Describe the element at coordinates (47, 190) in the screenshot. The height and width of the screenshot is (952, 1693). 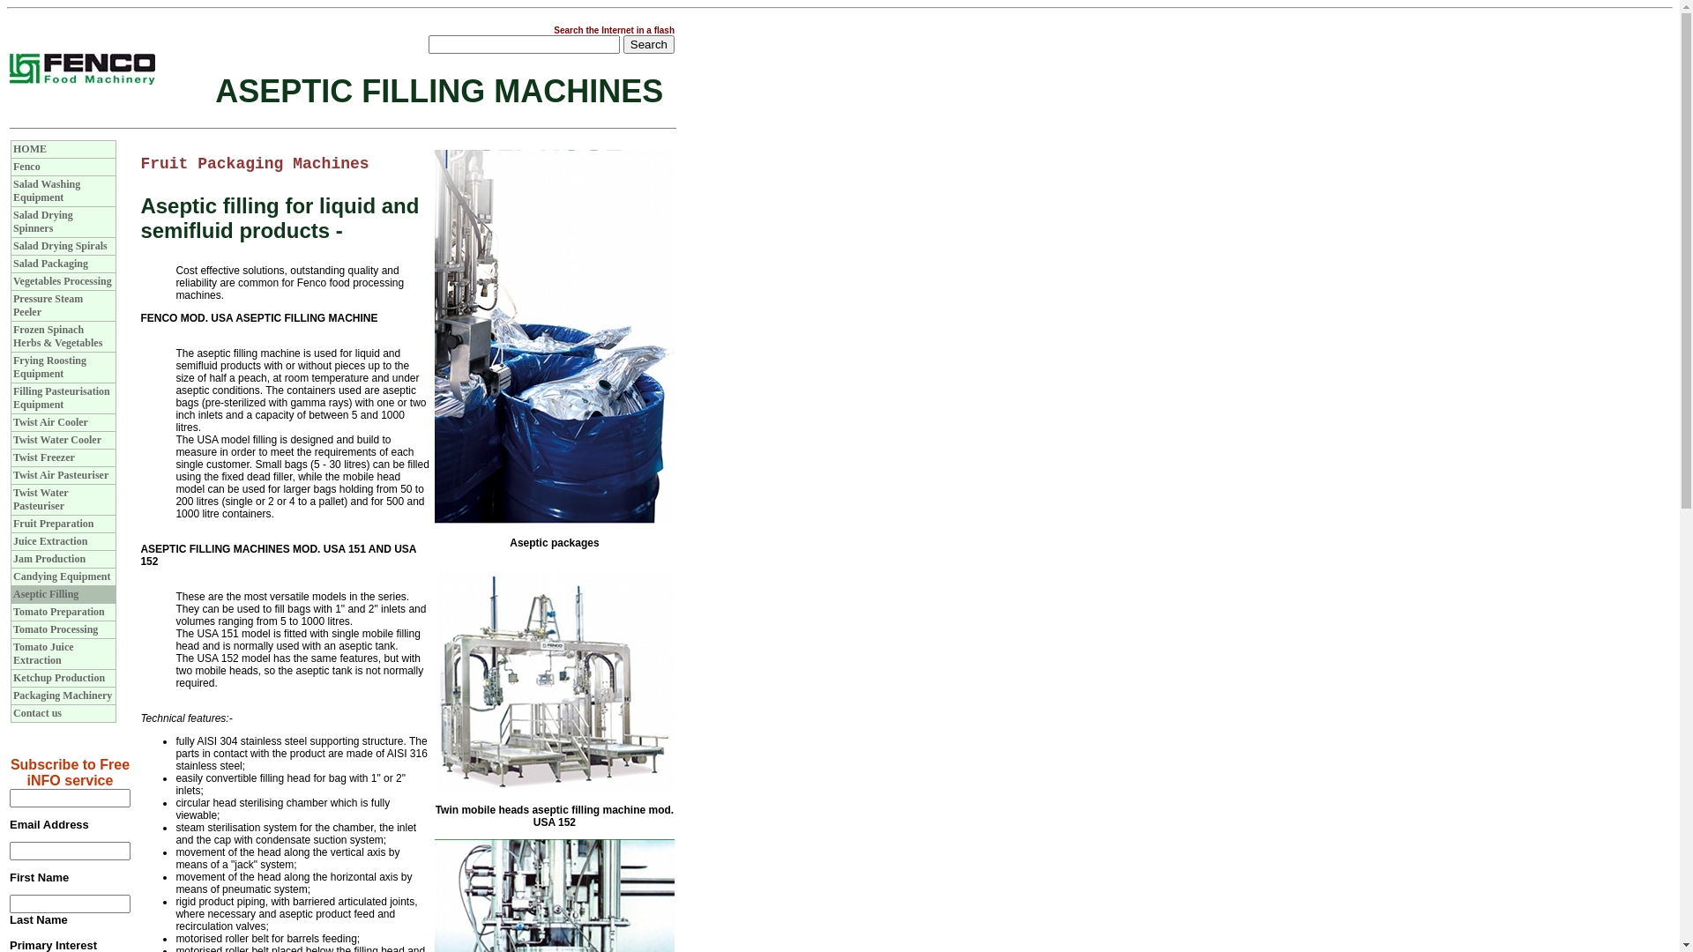
I see `Salad Washing Equipment` at that location.